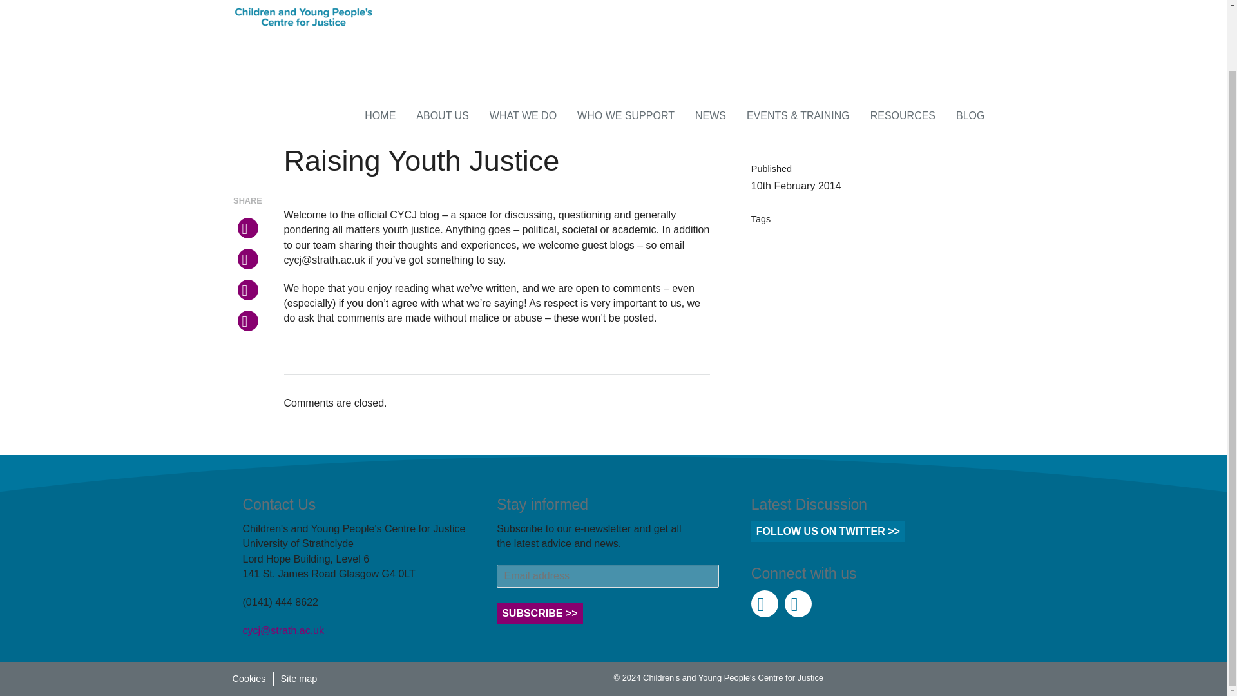 Image resolution: width=1237 pixels, height=696 pixels. I want to click on Share this on Twitter, so click(247, 228).